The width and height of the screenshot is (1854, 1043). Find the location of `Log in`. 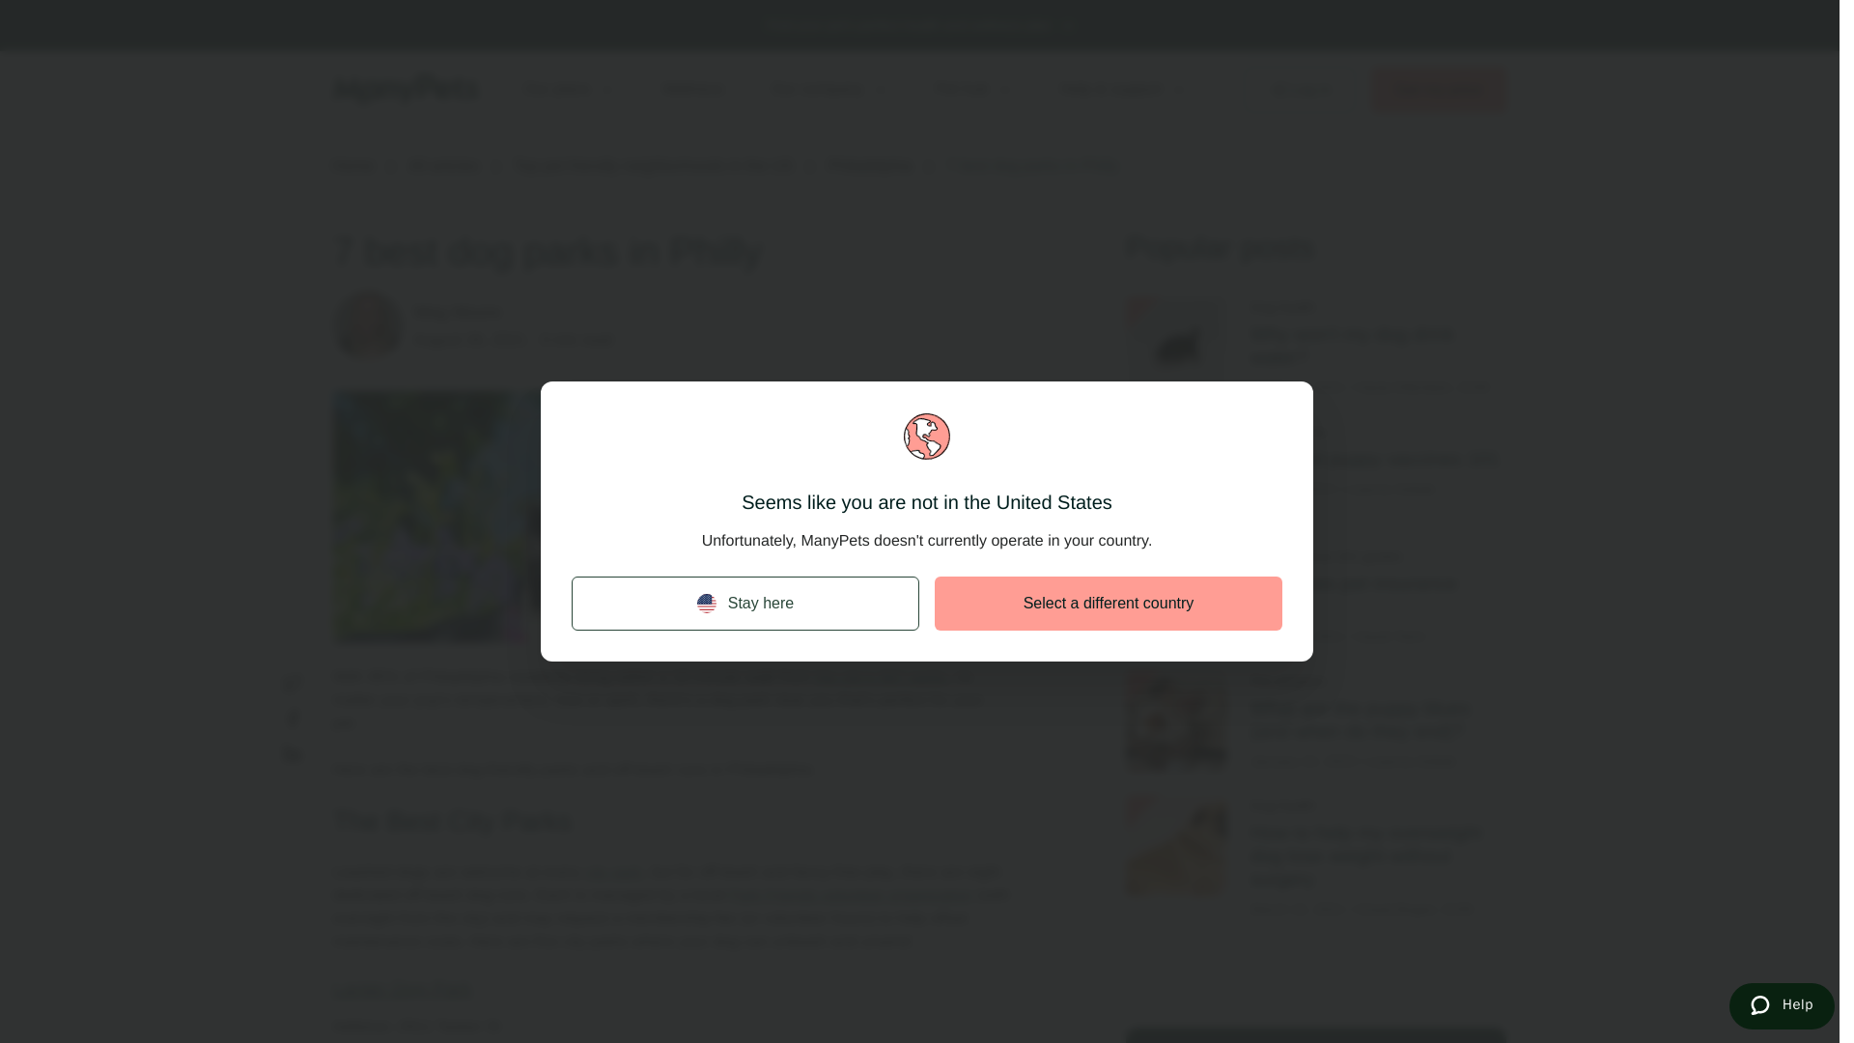

Log in is located at coordinates (1300, 89).